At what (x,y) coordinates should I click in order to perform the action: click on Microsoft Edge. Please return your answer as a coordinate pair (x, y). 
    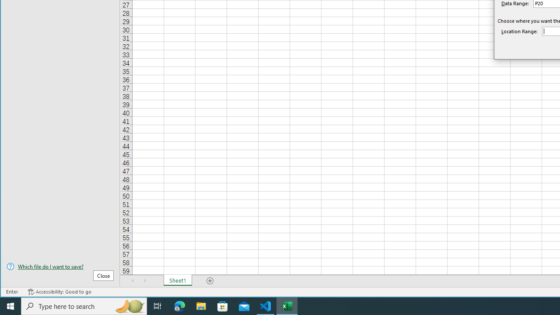
    Looking at the image, I should click on (180, 306).